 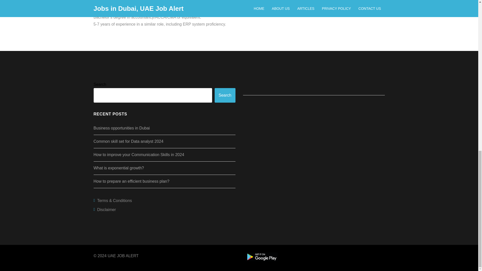 What do you see at coordinates (225, 95) in the screenshot?
I see `Search` at bounding box center [225, 95].